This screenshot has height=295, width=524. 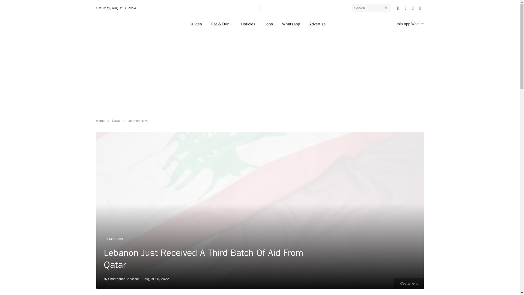 What do you see at coordinates (124, 279) in the screenshot?
I see `Posts by Christopher Chaccour` at bounding box center [124, 279].